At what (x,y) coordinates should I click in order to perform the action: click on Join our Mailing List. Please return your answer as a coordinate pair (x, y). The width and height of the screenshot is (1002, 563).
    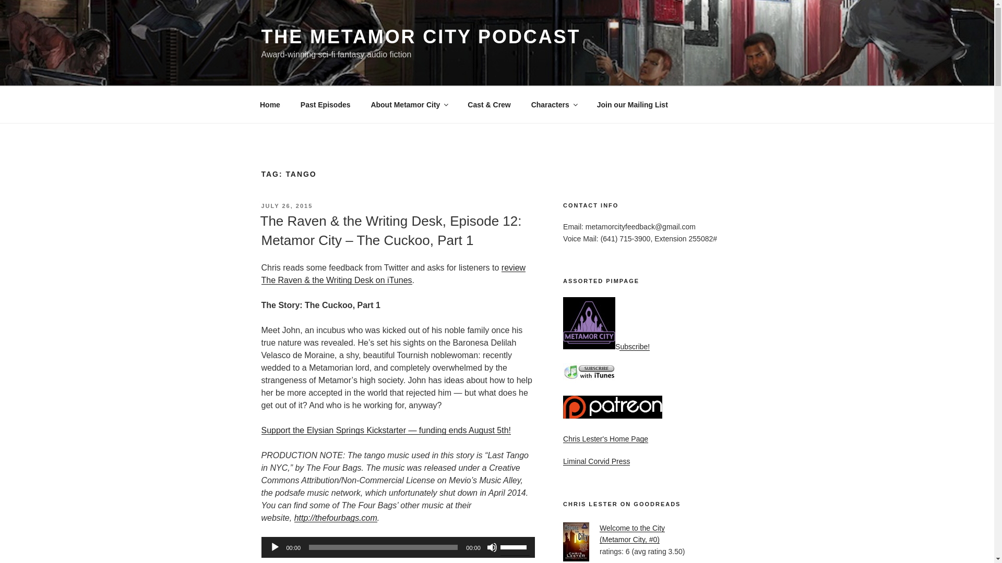
    Looking at the image, I should click on (632, 104).